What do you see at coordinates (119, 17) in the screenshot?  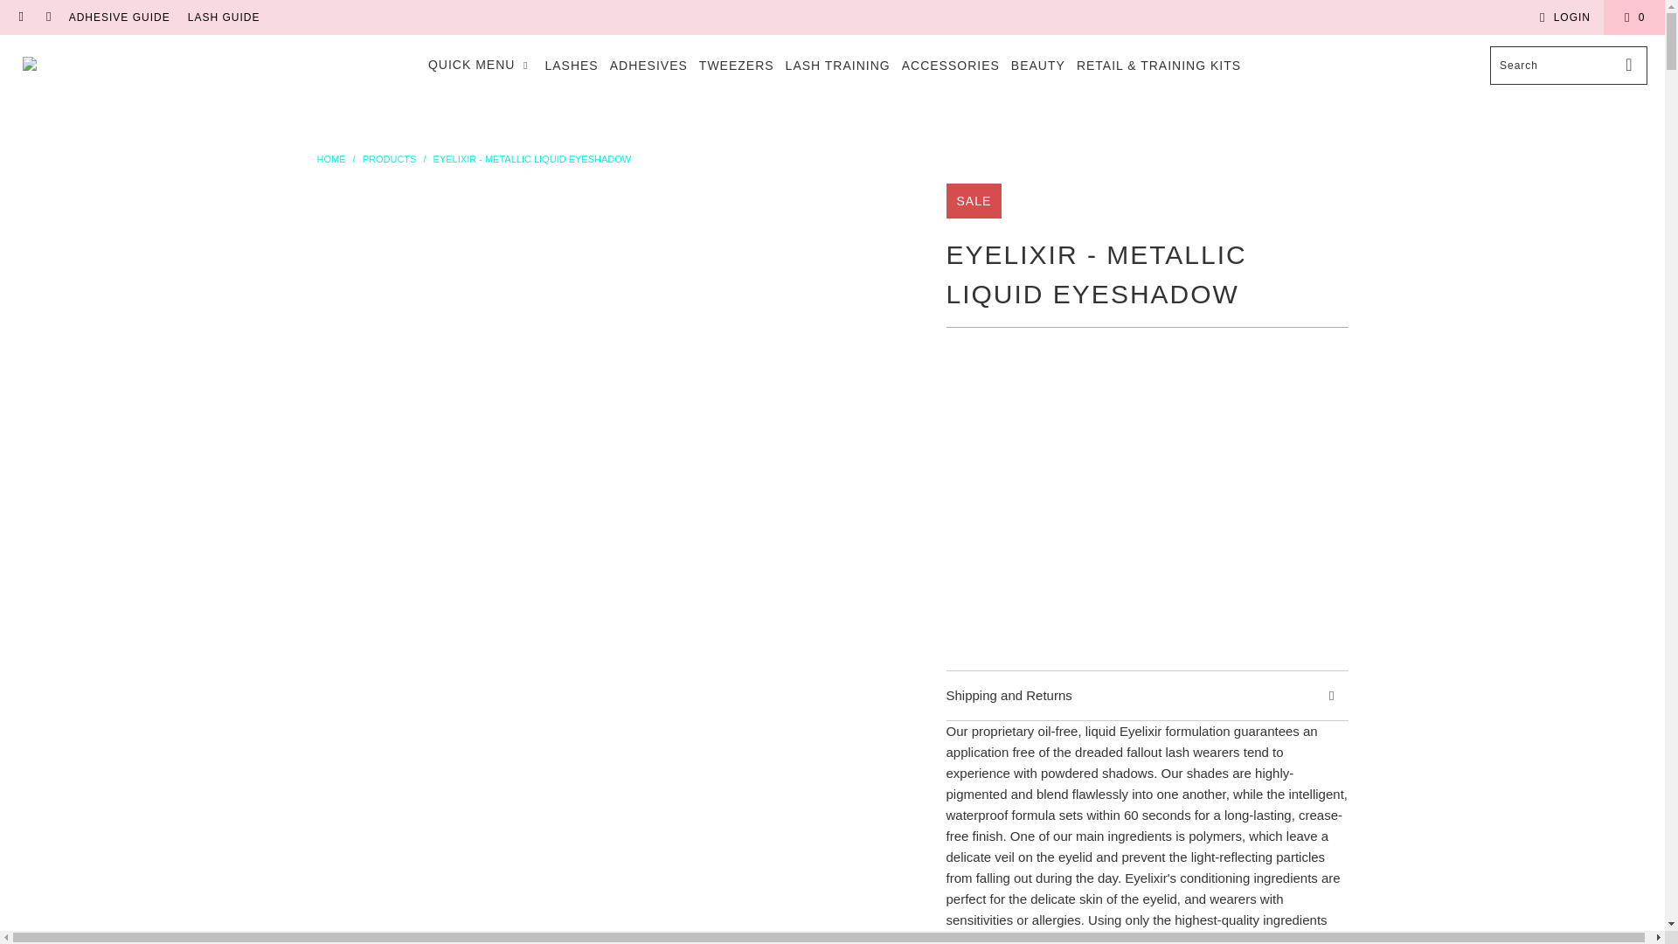 I see `ADHESIVE GUIDE` at bounding box center [119, 17].